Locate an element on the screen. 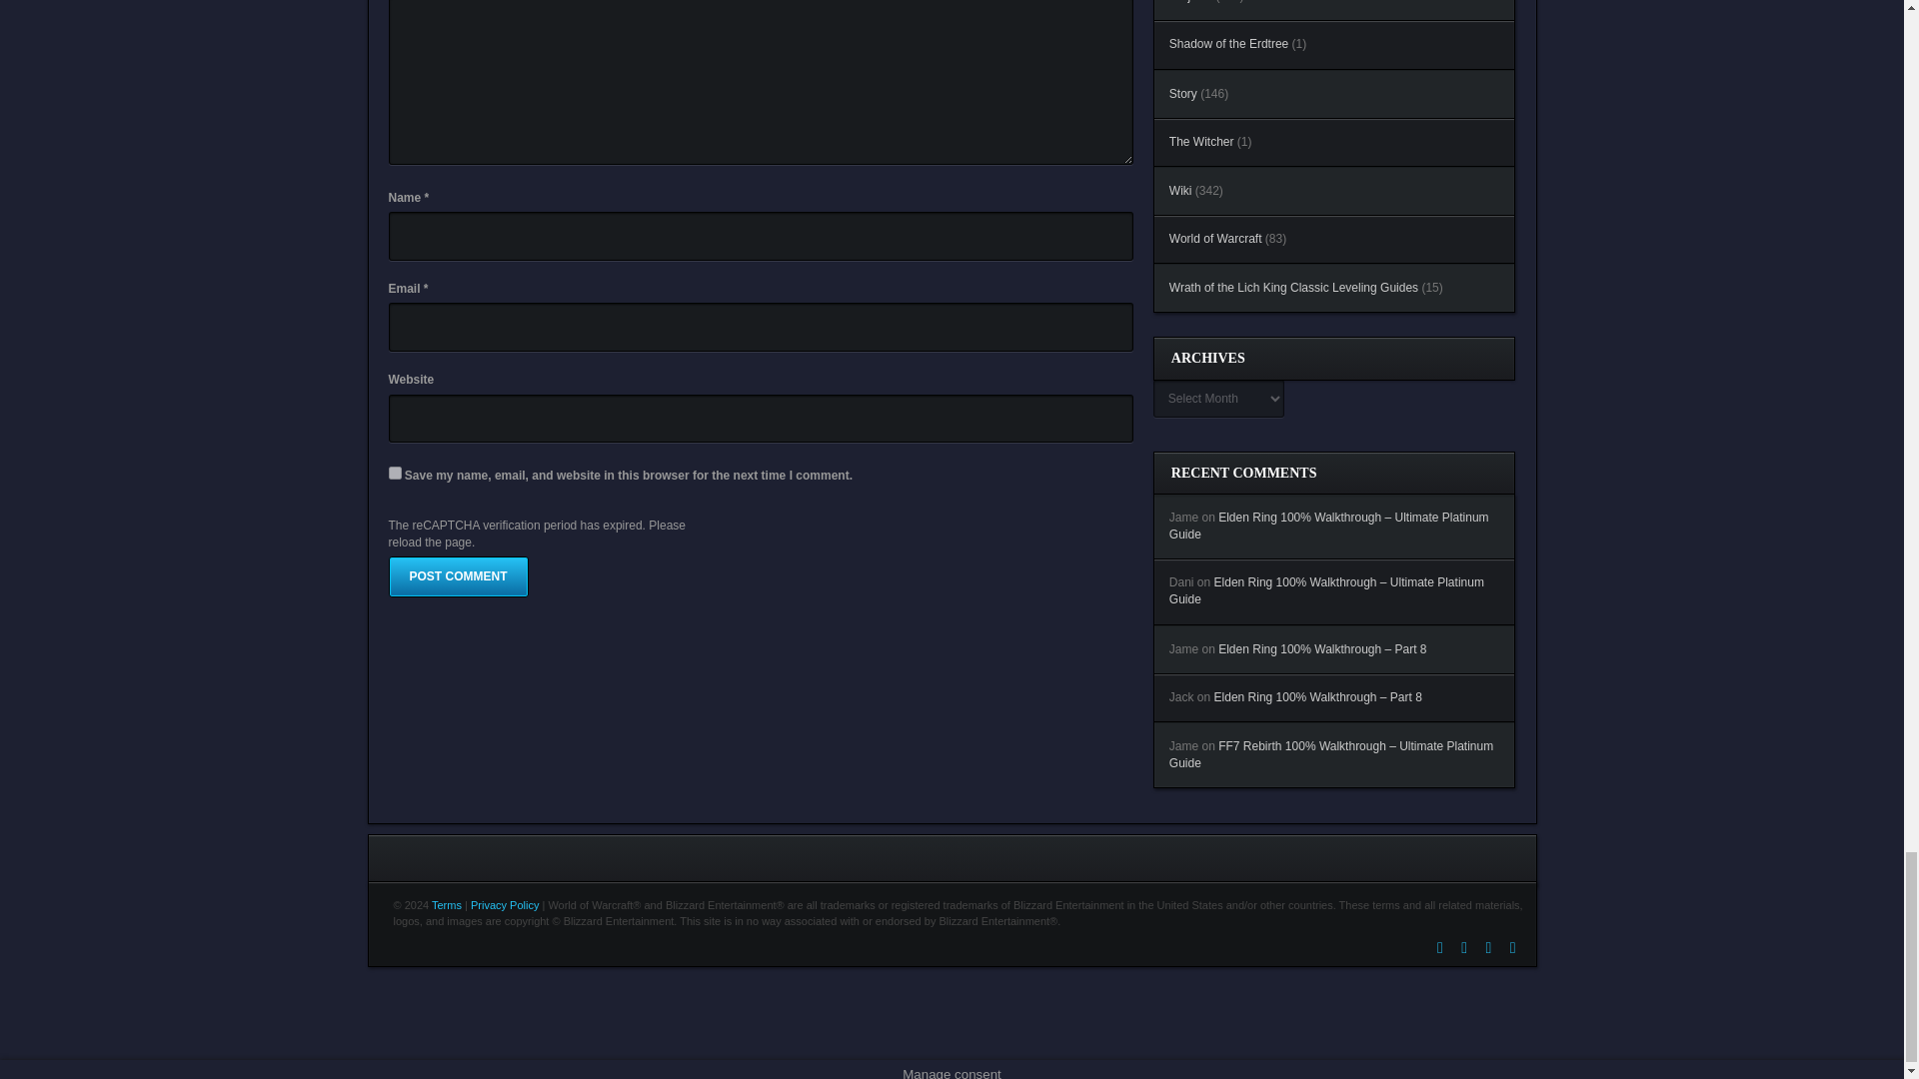 This screenshot has height=1079, width=1919. Terms is located at coordinates (447, 904).